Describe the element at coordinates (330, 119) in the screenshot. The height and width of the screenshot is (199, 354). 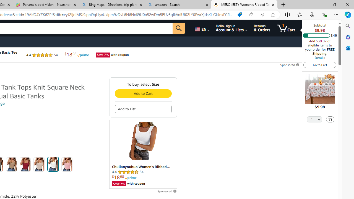
I see `Delete` at that location.